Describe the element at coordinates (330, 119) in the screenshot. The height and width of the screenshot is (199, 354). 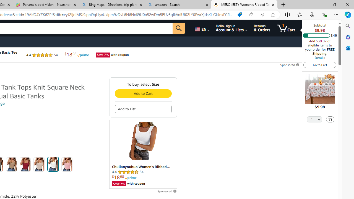
I see `Delete` at that location.